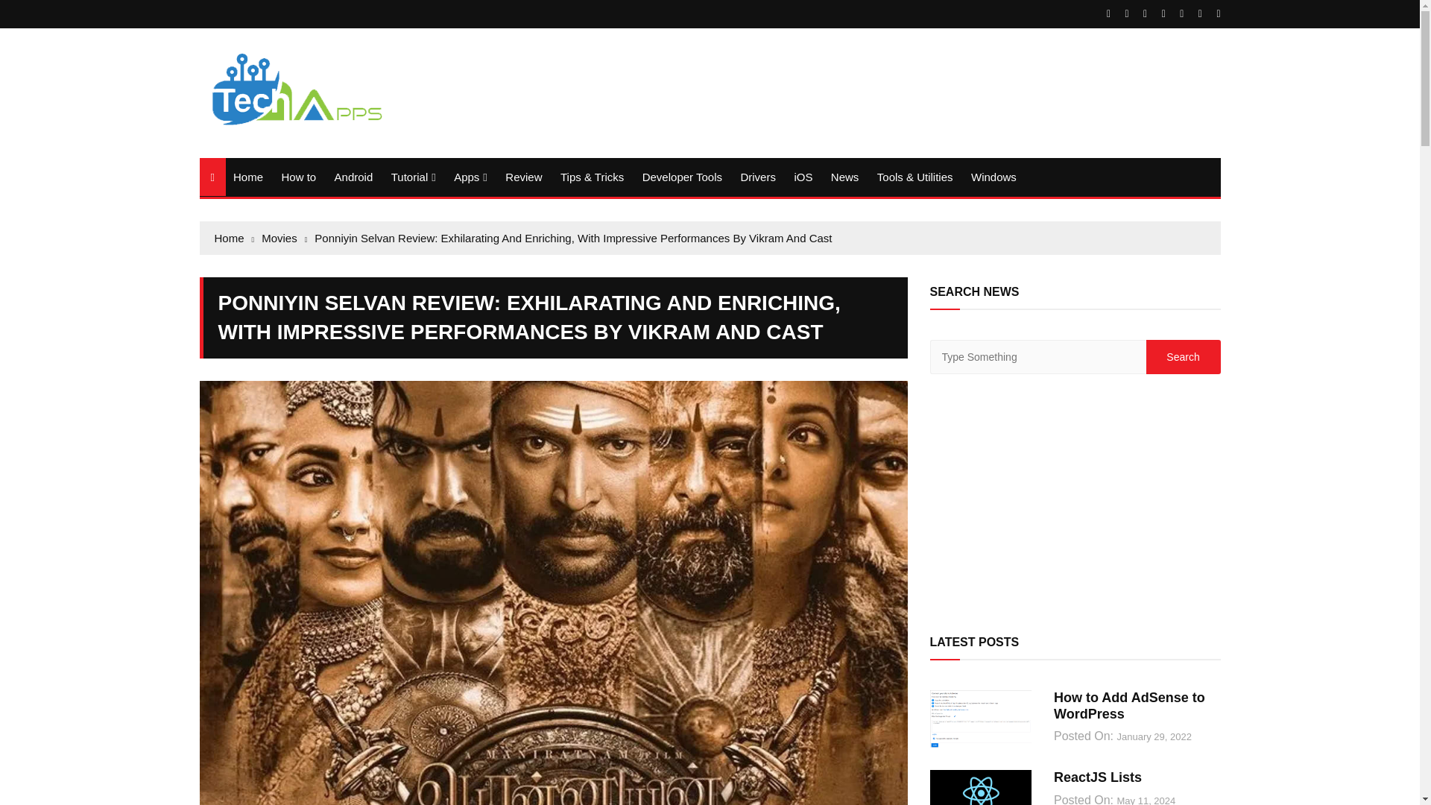 The width and height of the screenshot is (1431, 805). What do you see at coordinates (948, 83) in the screenshot?
I see `Advertisement` at bounding box center [948, 83].